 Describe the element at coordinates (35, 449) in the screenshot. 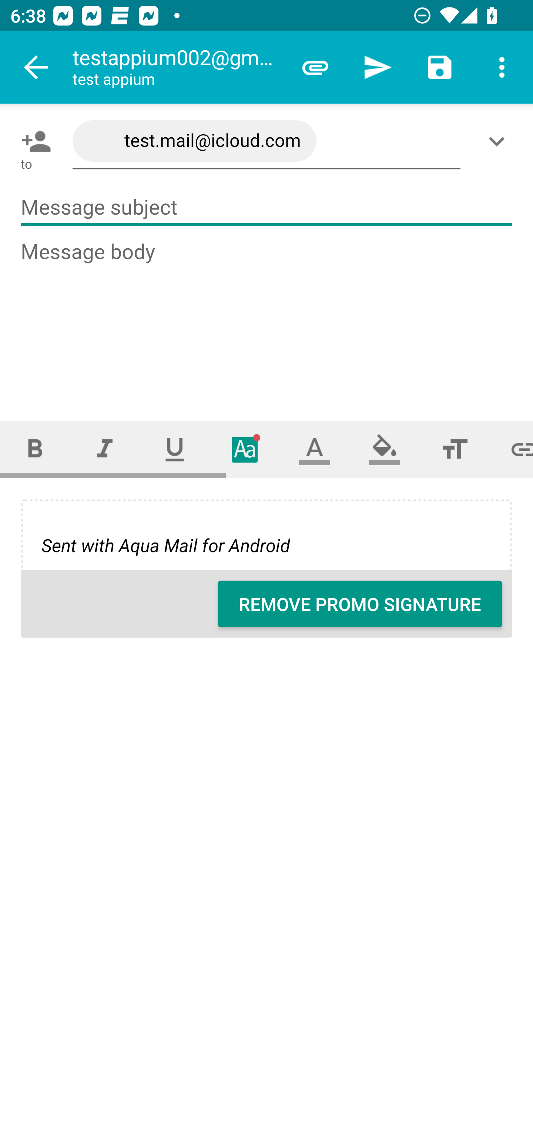

I see `Bold` at that location.